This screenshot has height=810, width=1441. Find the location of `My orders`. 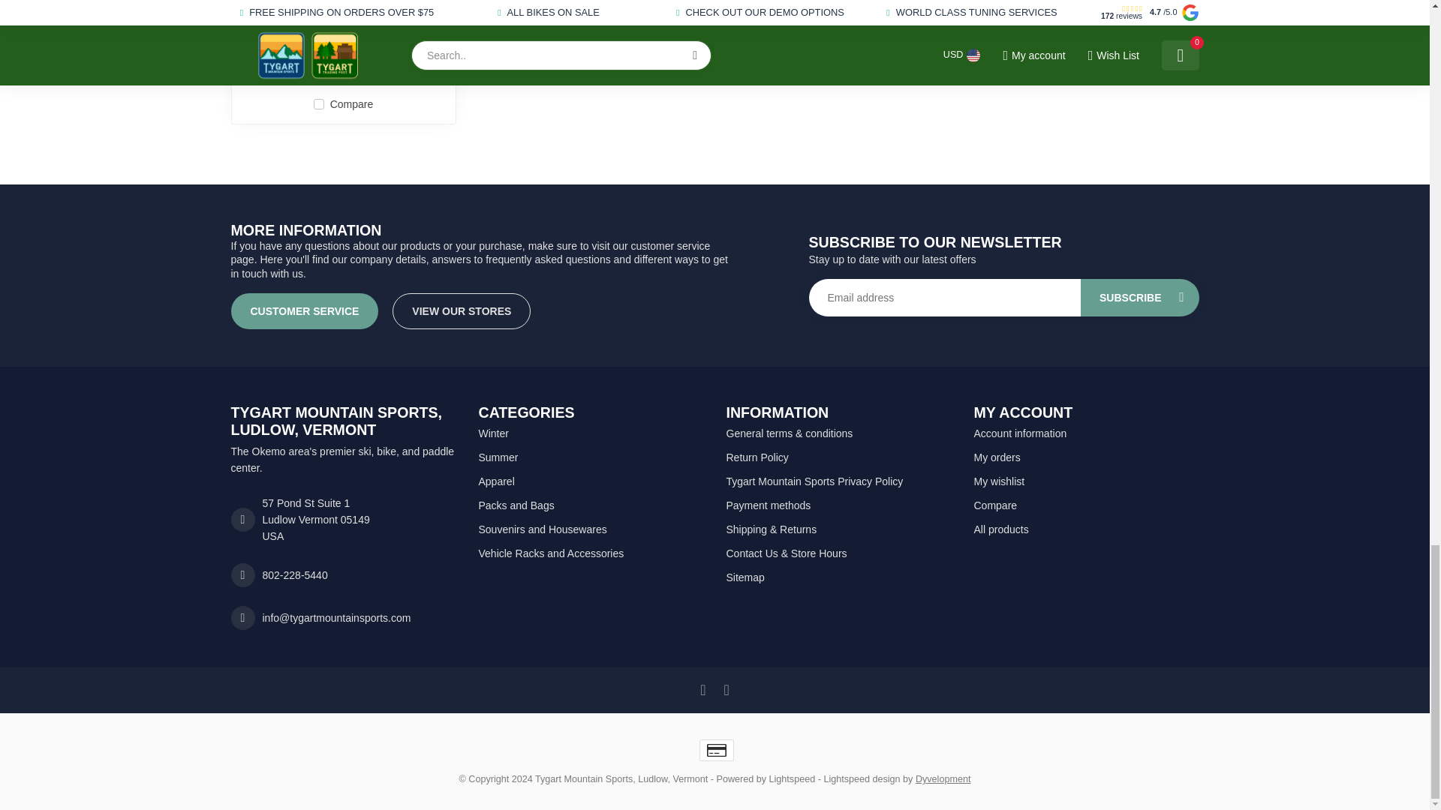

My orders is located at coordinates (1086, 457).